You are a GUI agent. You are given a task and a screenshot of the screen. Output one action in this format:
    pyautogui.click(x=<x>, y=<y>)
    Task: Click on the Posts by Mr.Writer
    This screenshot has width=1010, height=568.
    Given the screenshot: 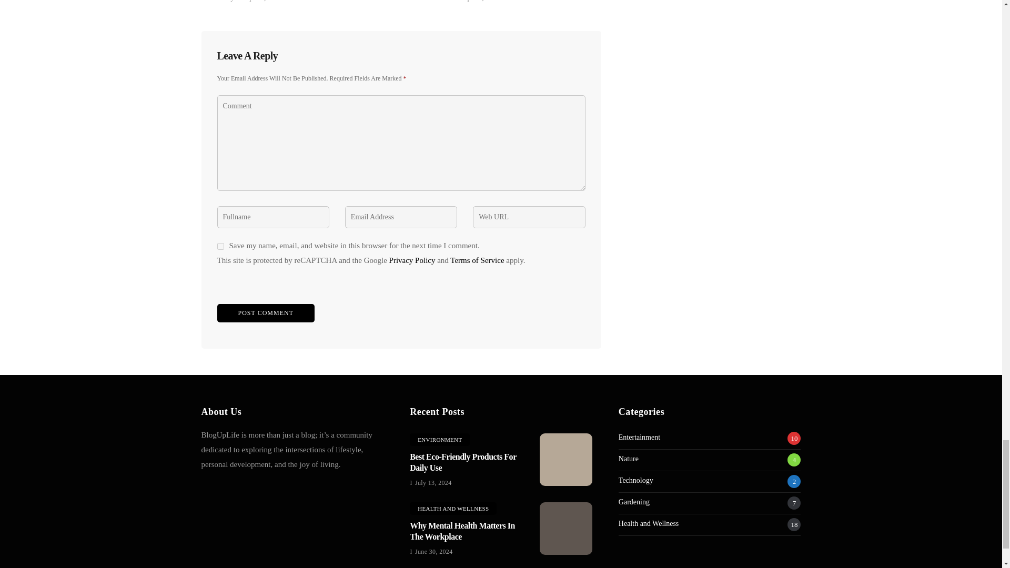 What is the action you would take?
    pyautogui.click(x=439, y=2)
    